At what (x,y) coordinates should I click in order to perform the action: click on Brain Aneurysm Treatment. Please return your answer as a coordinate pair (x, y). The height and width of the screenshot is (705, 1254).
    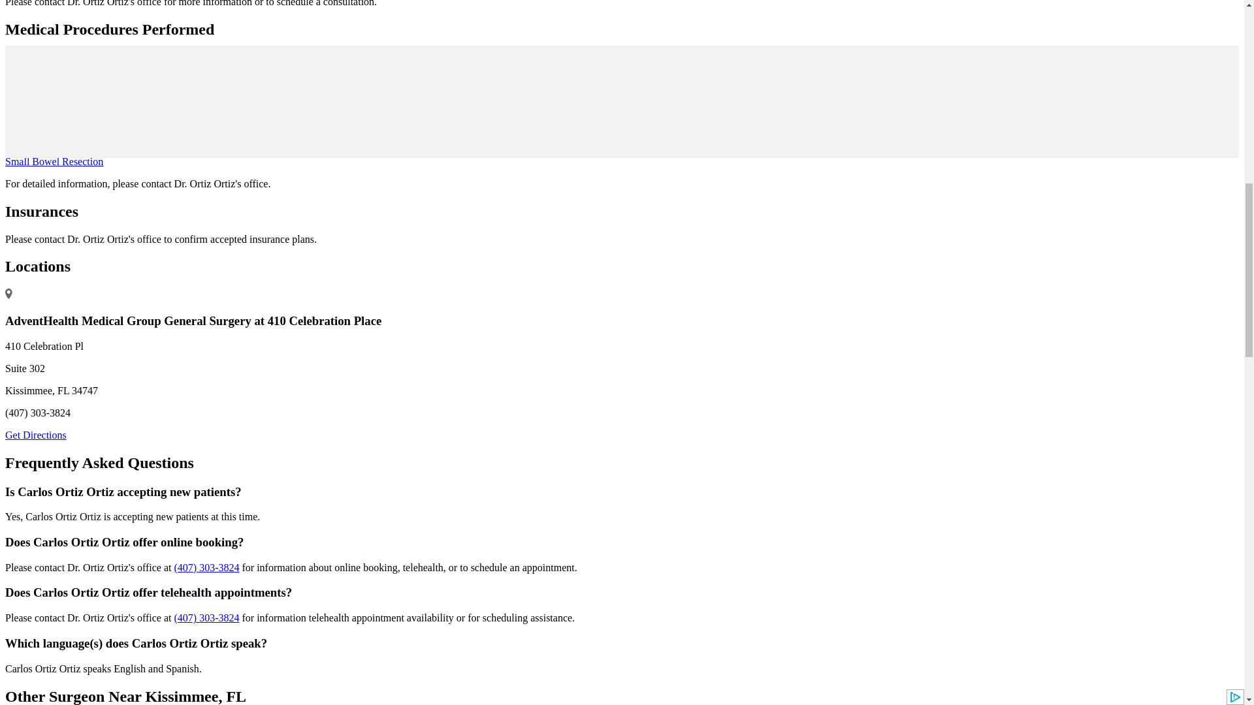
    Looking at the image, I should click on (277, 90).